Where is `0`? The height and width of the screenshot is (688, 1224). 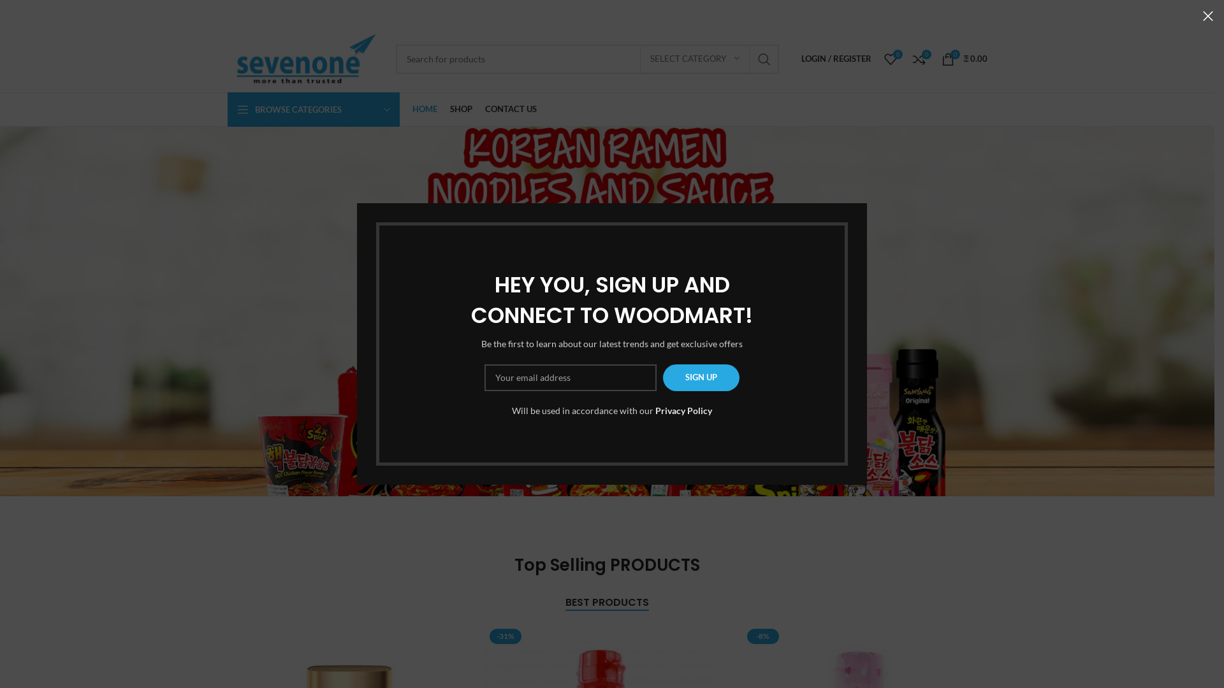 0 is located at coordinates (890, 59).